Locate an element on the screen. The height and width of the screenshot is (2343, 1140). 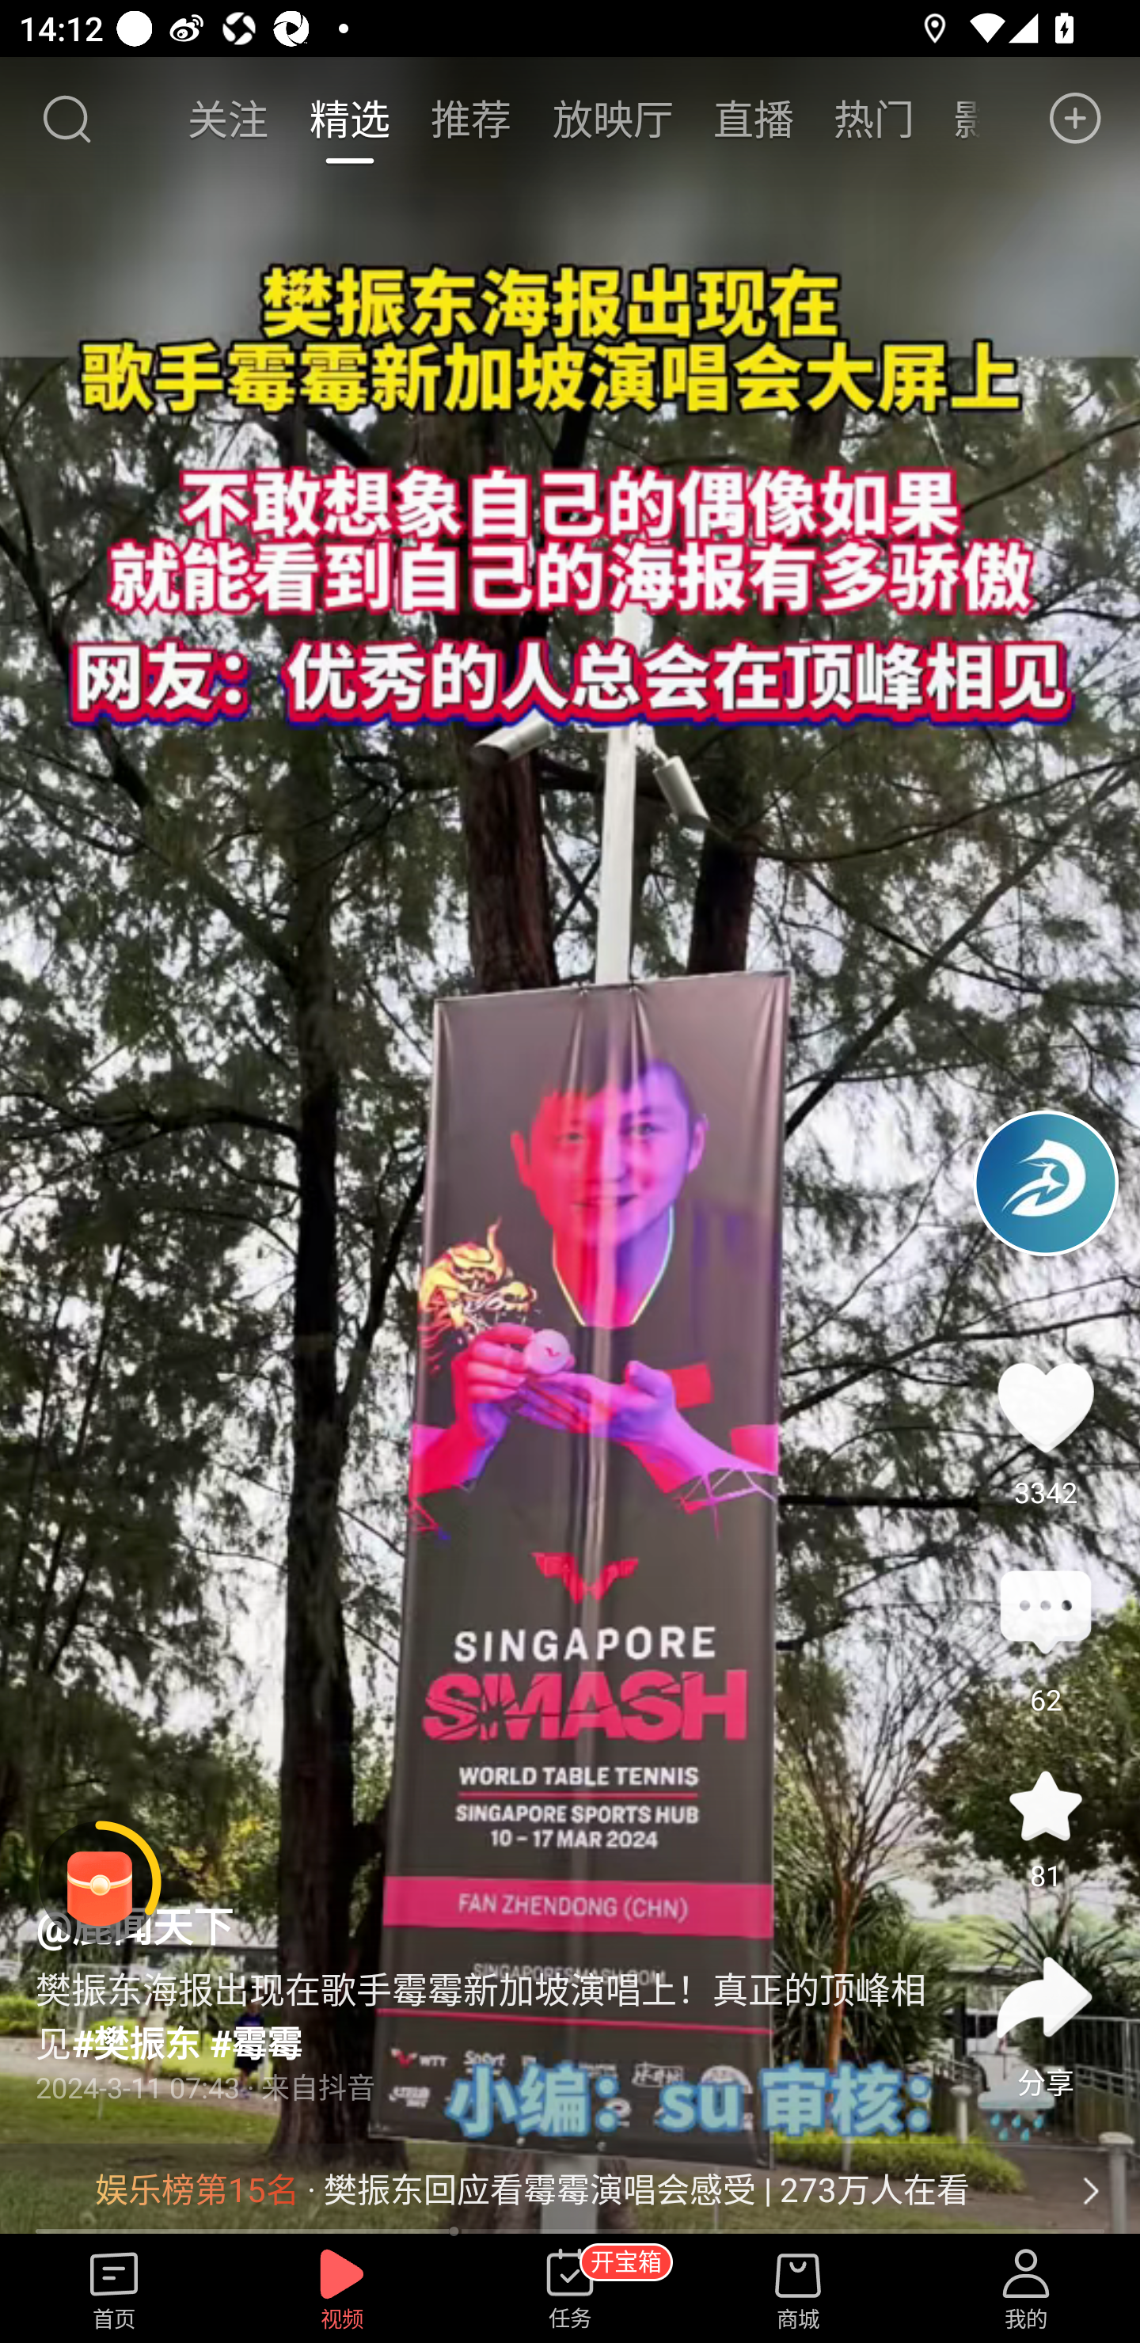
关注 is located at coordinates (230, 118).